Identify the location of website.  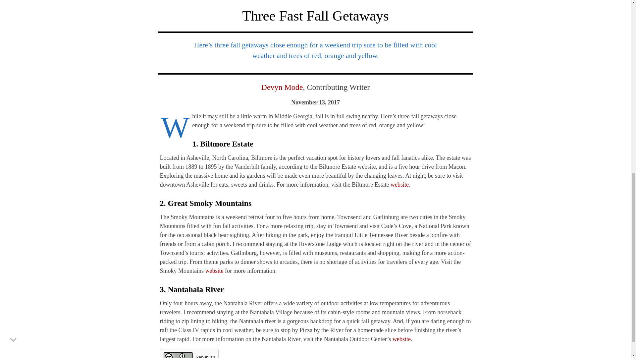
(215, 270).